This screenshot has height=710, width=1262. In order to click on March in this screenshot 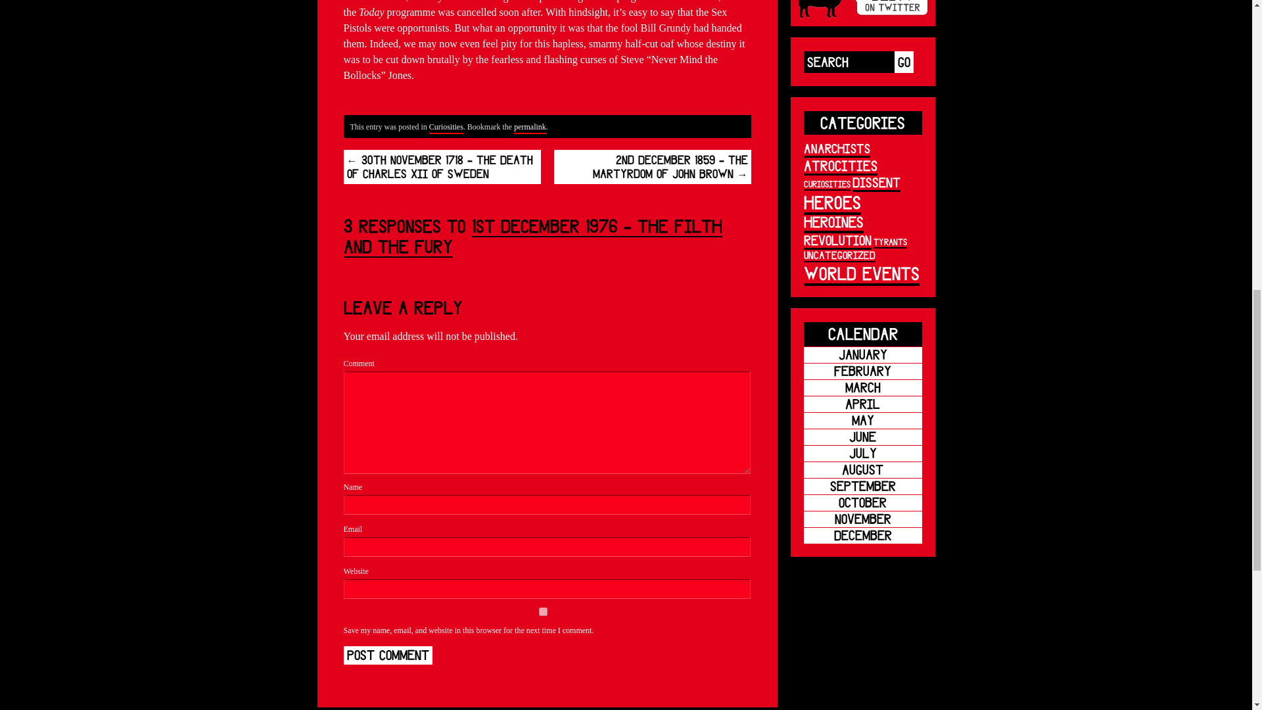, I will do `click(862, 387)`.